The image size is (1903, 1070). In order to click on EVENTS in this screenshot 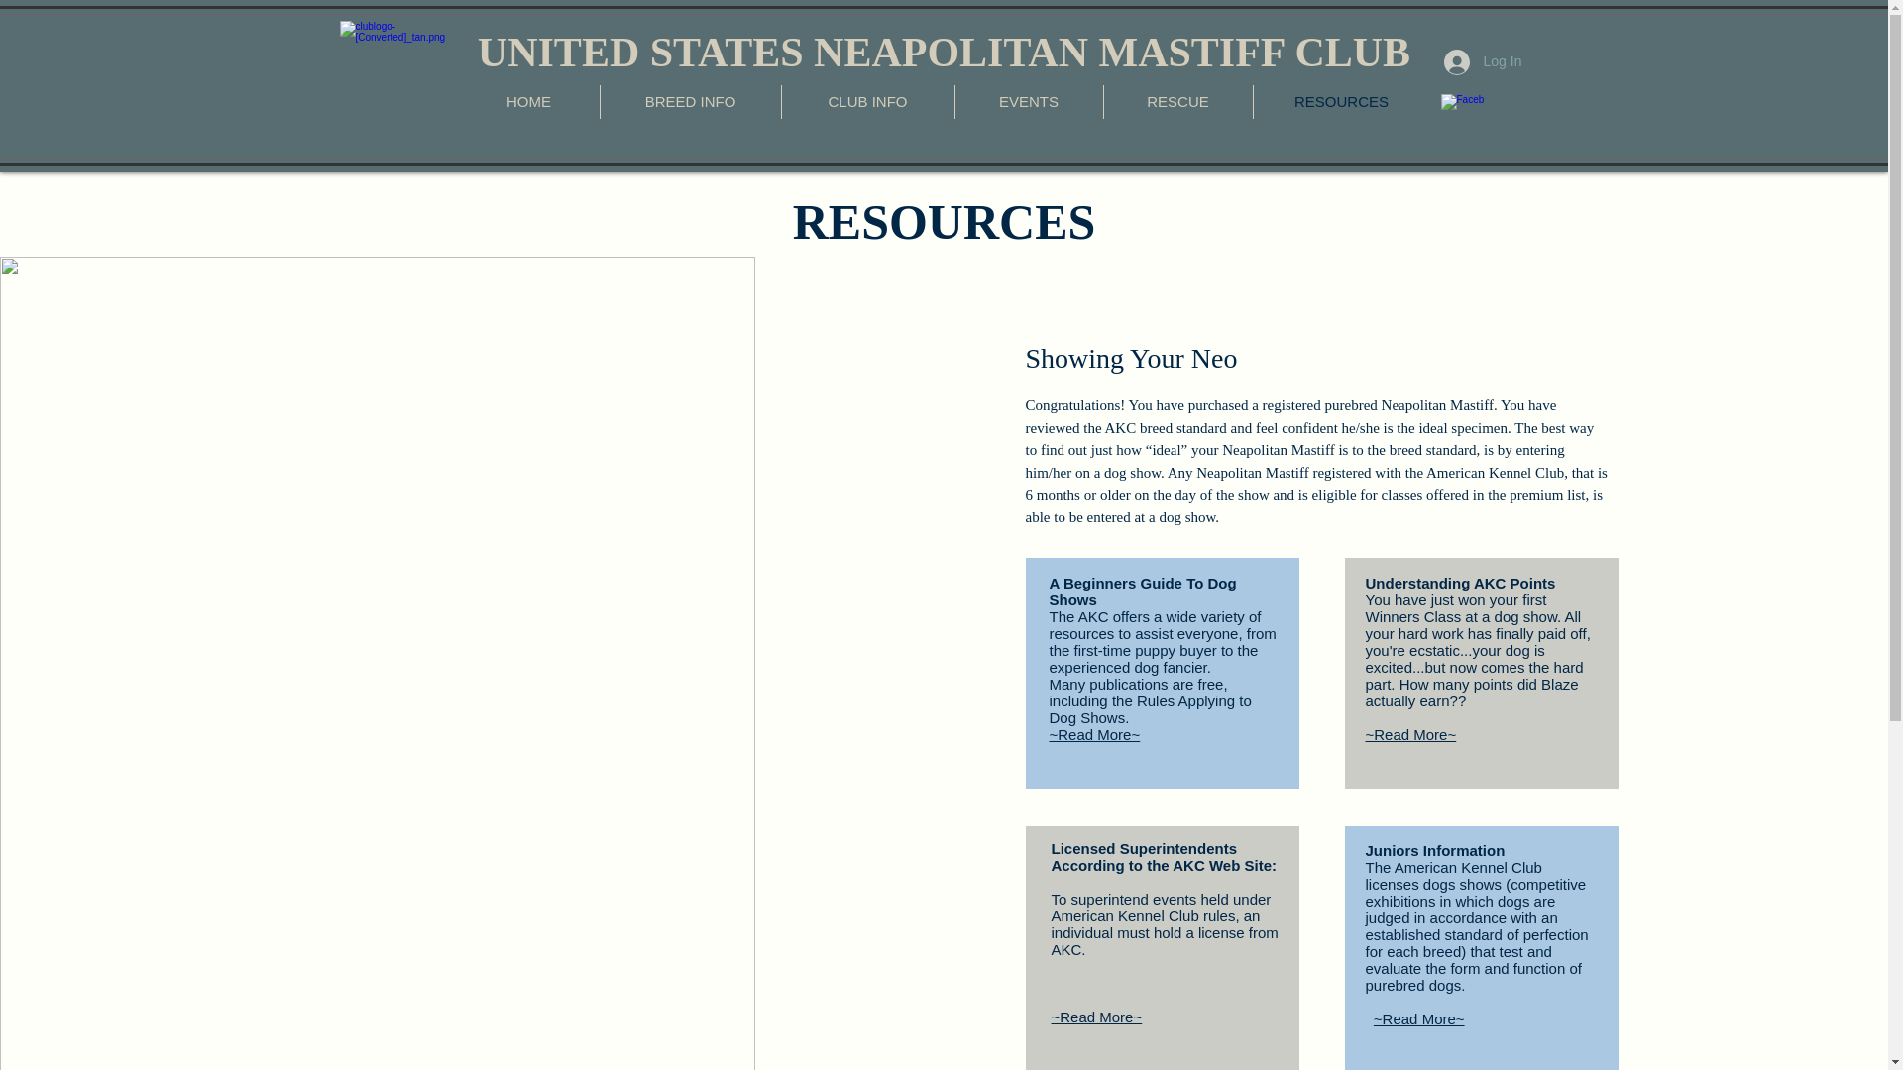, I will do `click(1029, 101)`.